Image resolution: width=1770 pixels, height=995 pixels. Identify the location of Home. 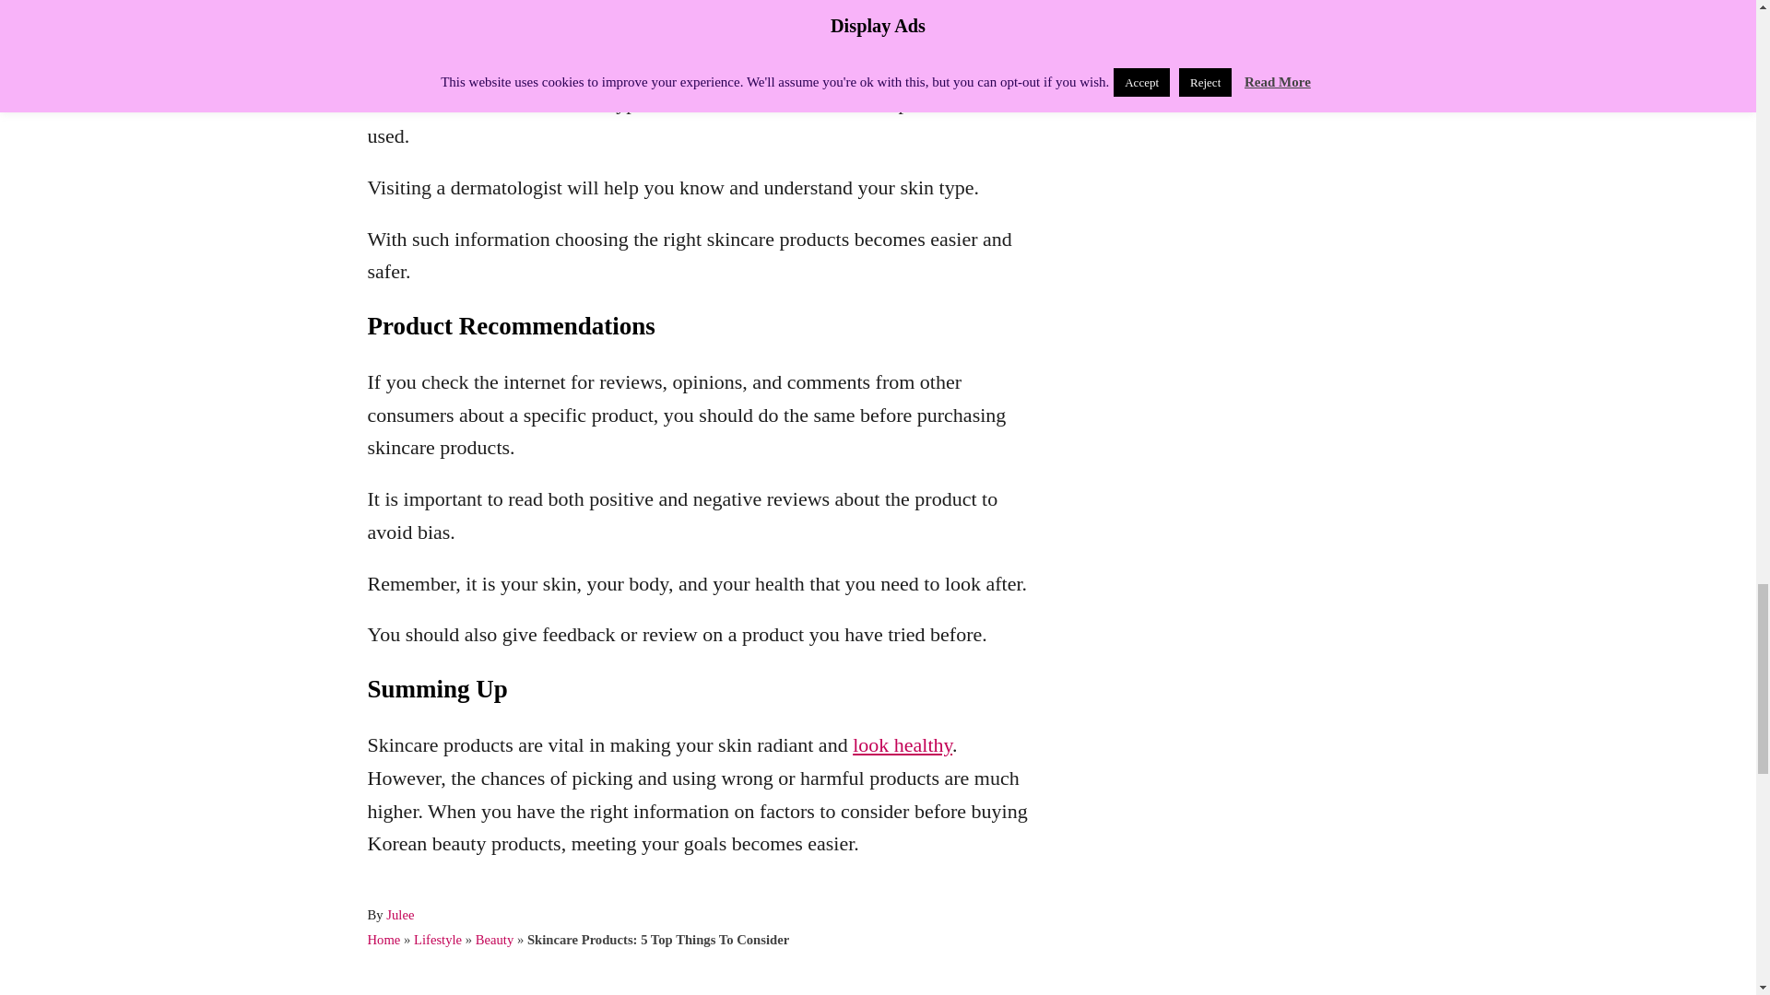
(383, 940).